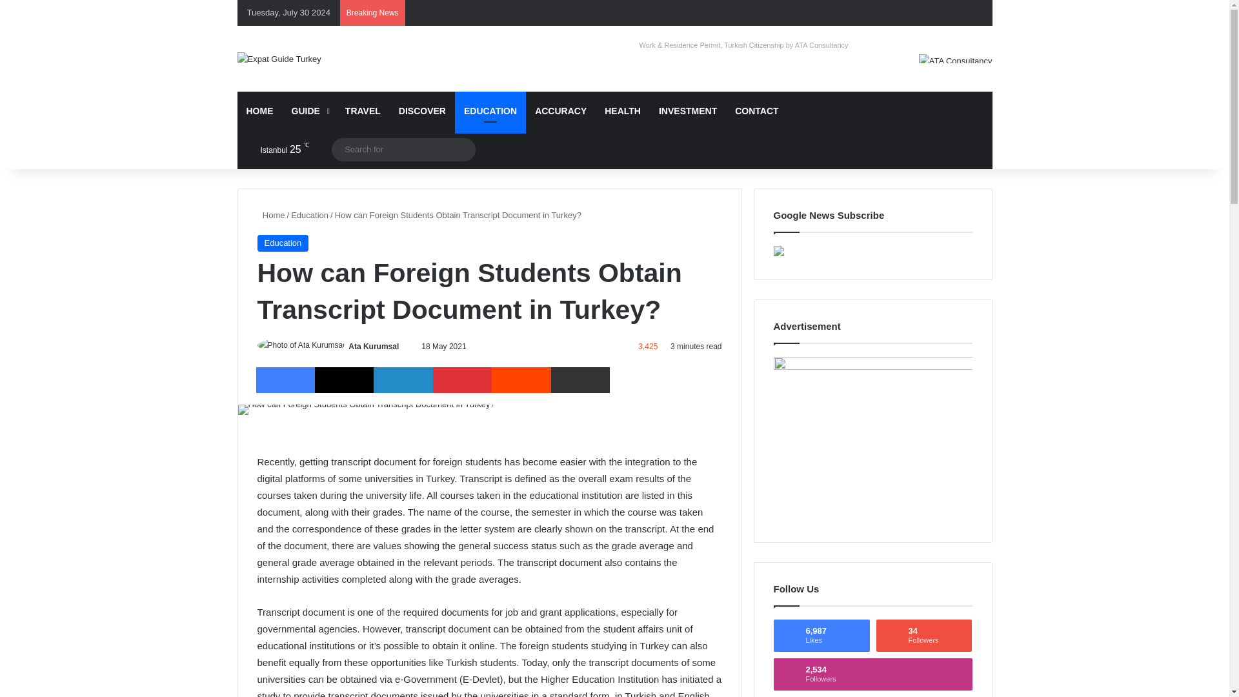  What do you see at coordinates (404, 194) in the screenshot?
I see `Search for` at bounding box center [404, 194].